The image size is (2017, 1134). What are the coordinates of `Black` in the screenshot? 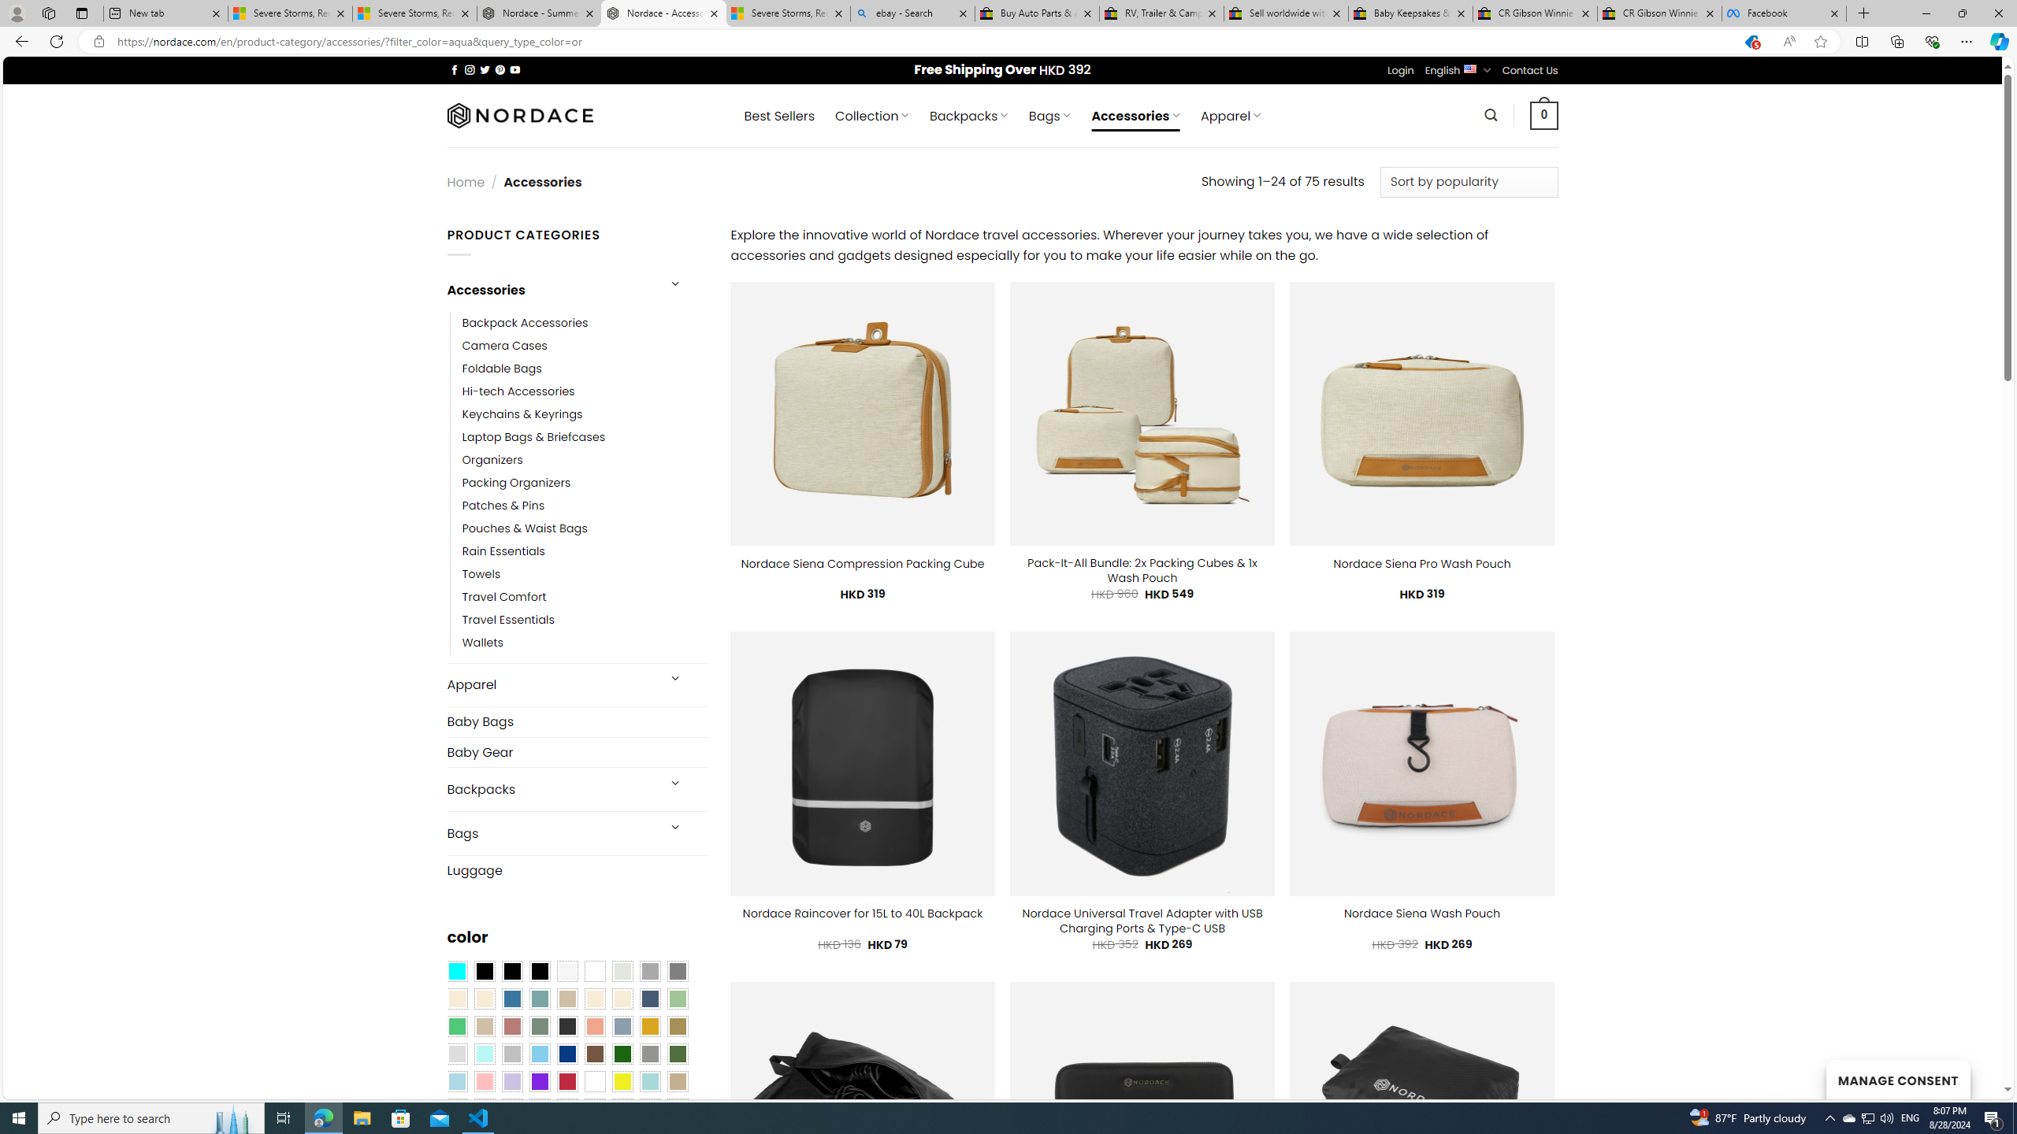 It's located at (512, 972).